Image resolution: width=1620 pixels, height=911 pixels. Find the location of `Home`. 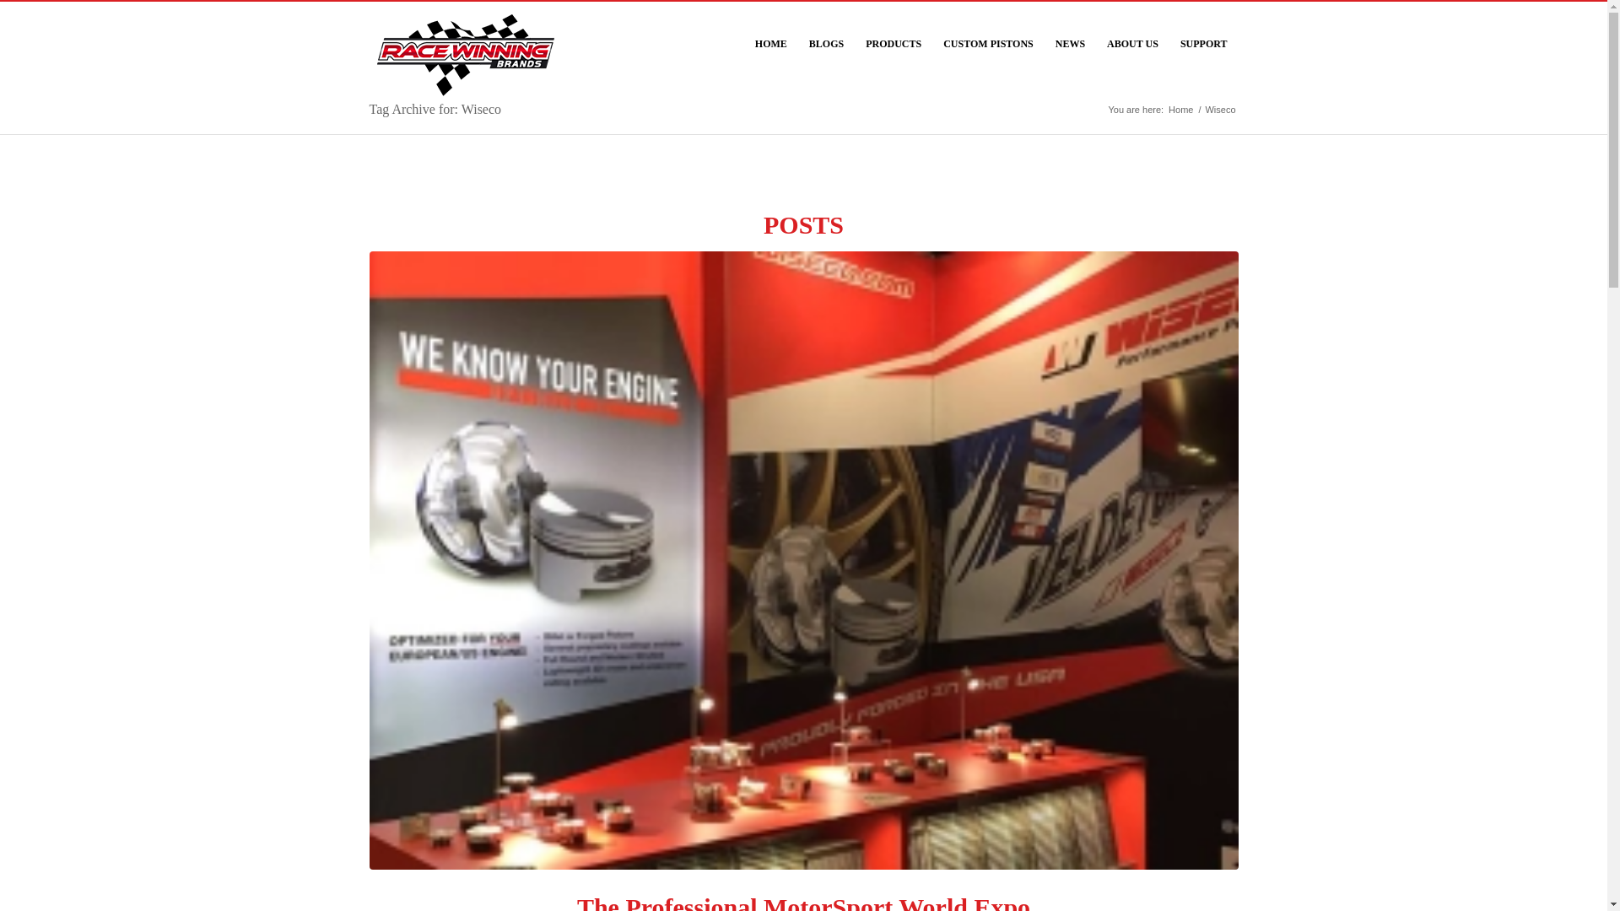

Home is located at coordinates (1180, 110).